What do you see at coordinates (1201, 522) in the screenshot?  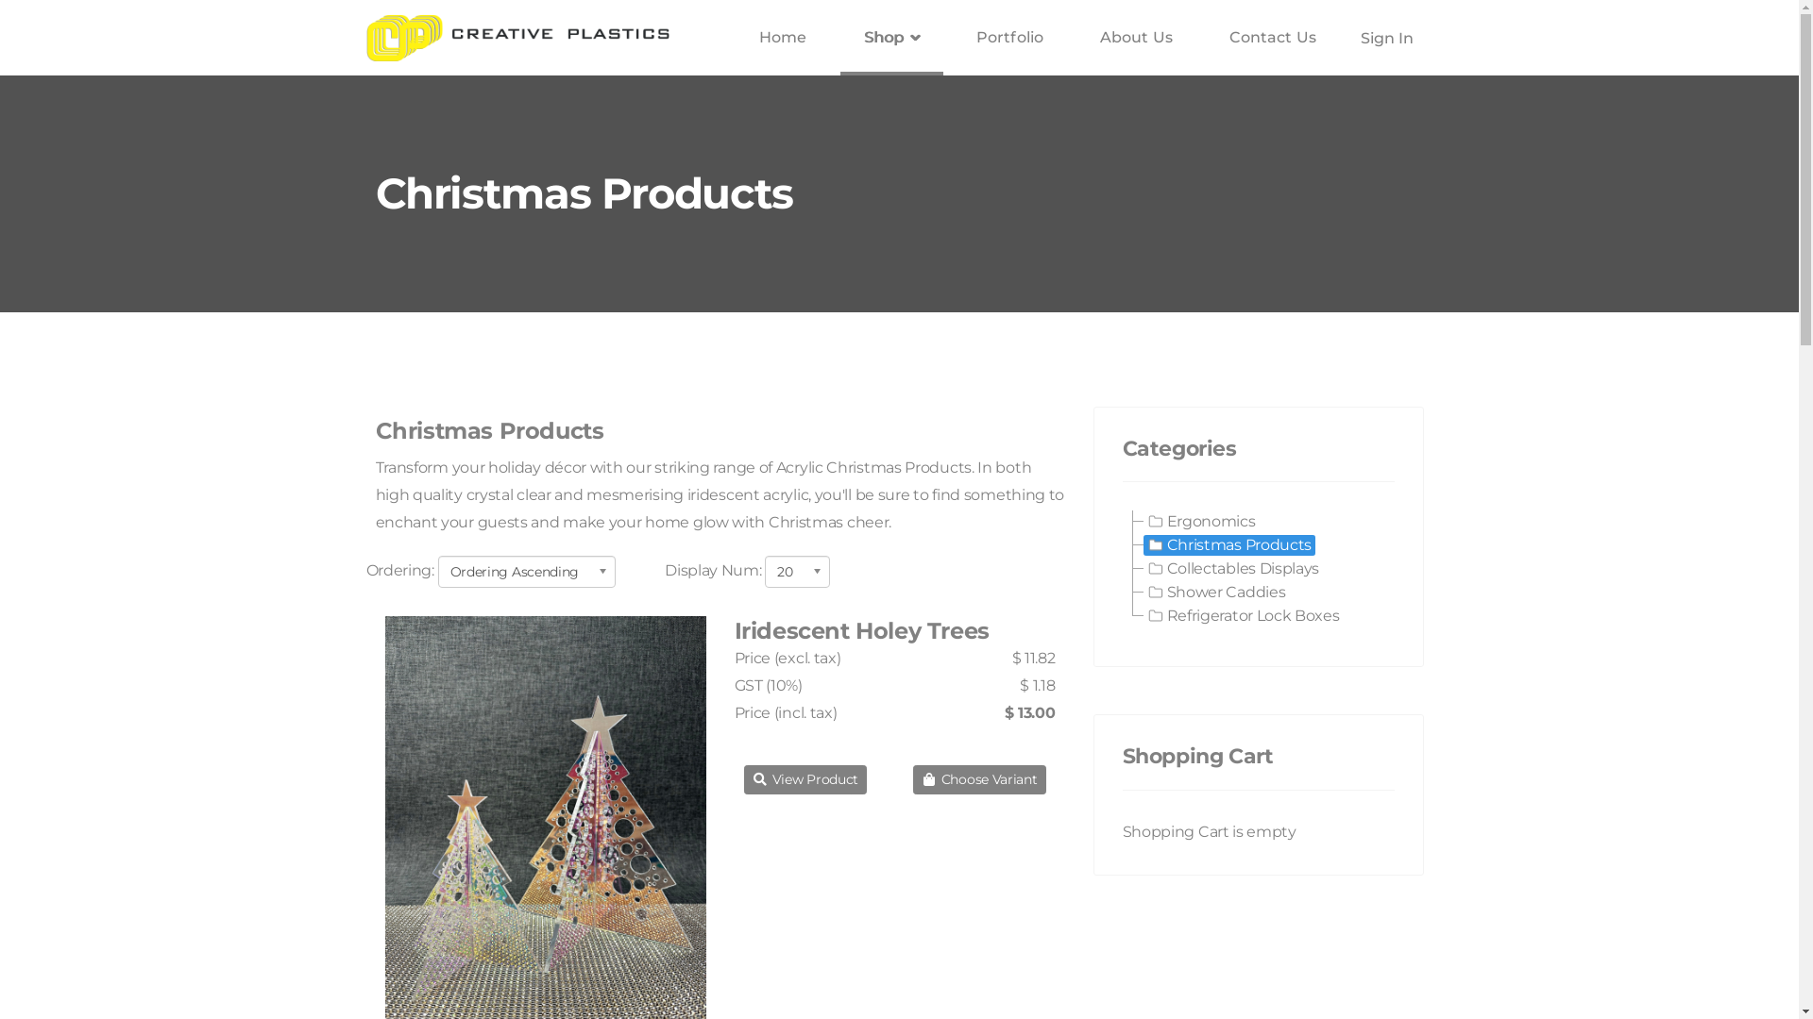 I see `Ergonomics` at bounding box center [1201, 522].